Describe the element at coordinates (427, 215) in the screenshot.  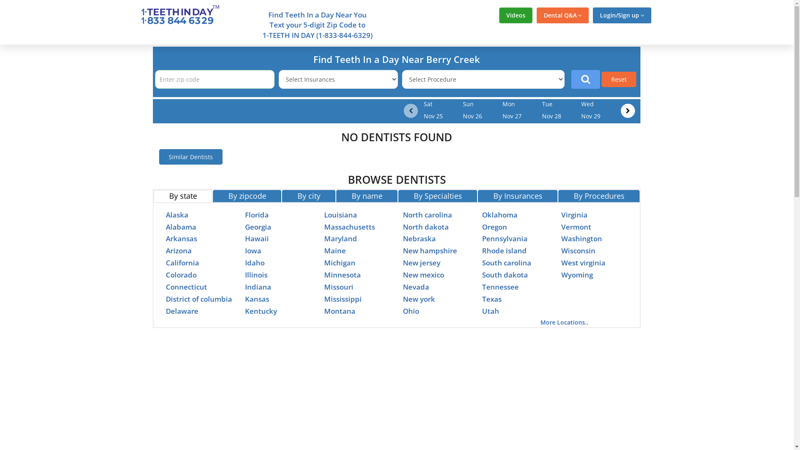
I see `North carolina` at that location.